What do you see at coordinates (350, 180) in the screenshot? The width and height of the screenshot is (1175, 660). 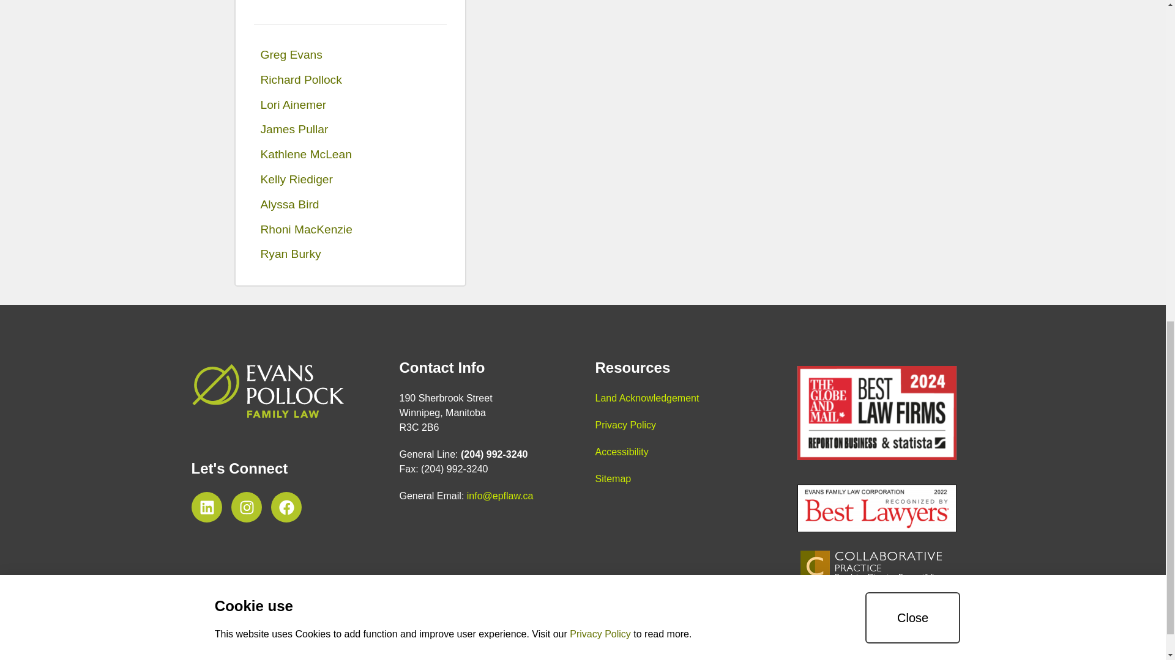 I see `Kelly Riediger` at bounding box center [350, 180].